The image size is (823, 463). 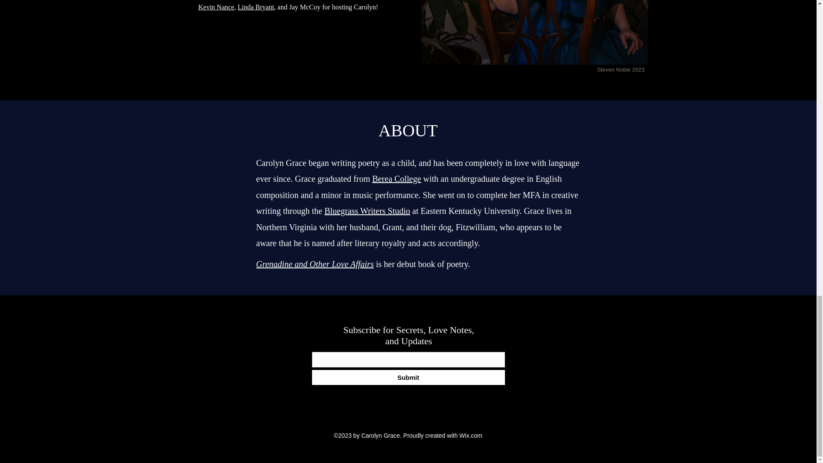 What do you see at coordinates (408, 377) in the screenshot?
I see `Submit` at bounding box center [408, 377].